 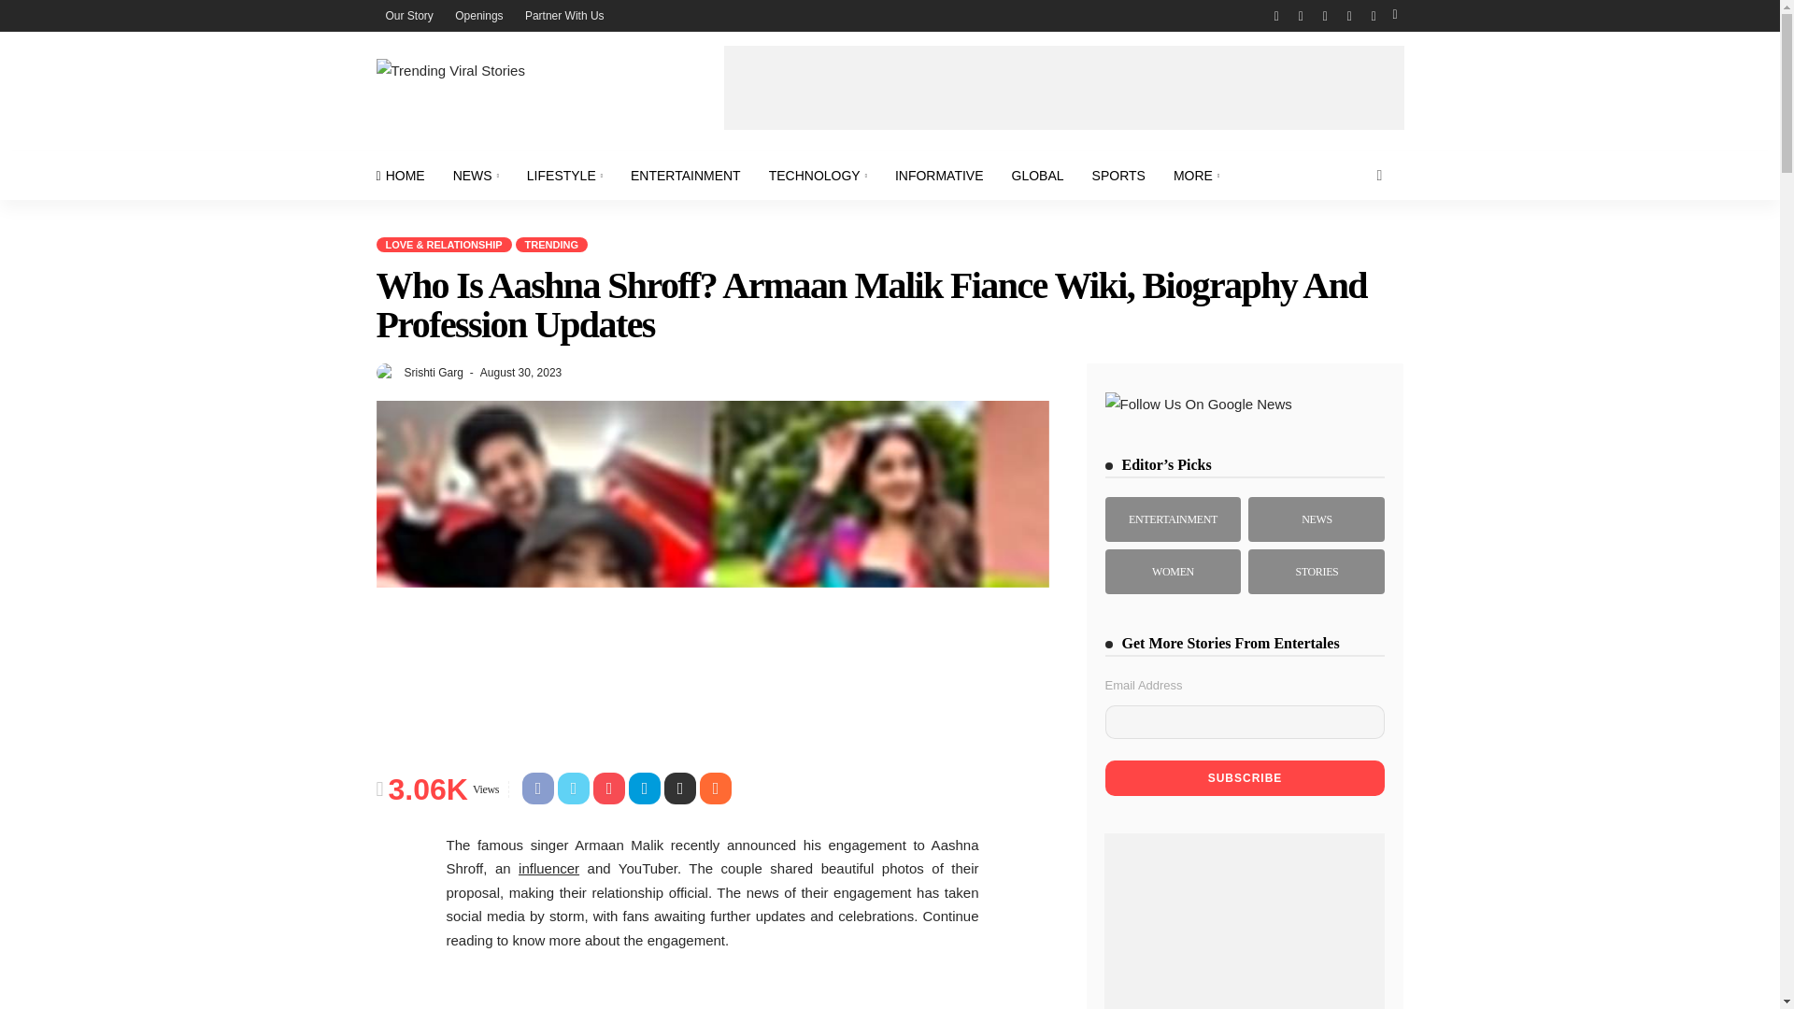 I want to click on Openings, so click(x=478, y=15).